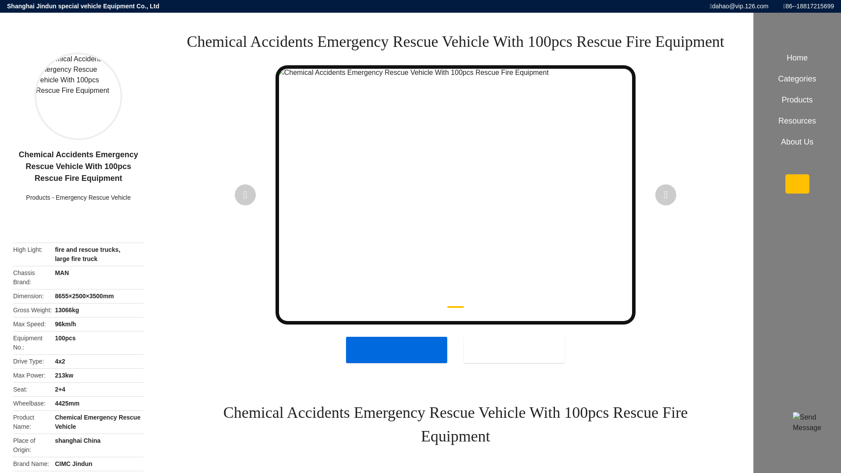 This screenshot has height=473, width=841. What do you see at coordinates (797, 79) in the screenshot?
I see `Categories` at bounding box center [797, 79].